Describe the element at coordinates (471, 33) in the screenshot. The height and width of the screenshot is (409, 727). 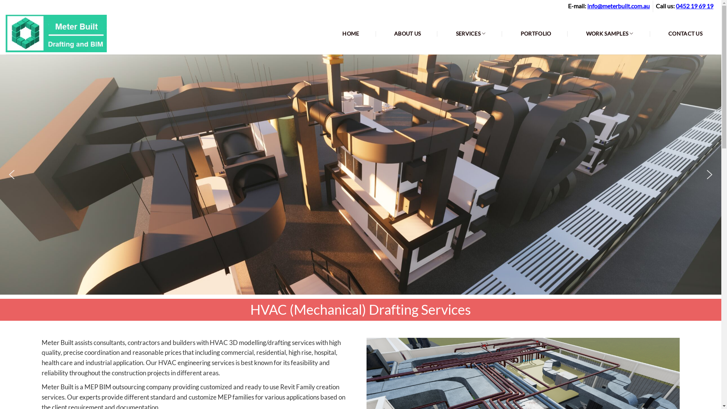
I see `SERVICES` at that location.